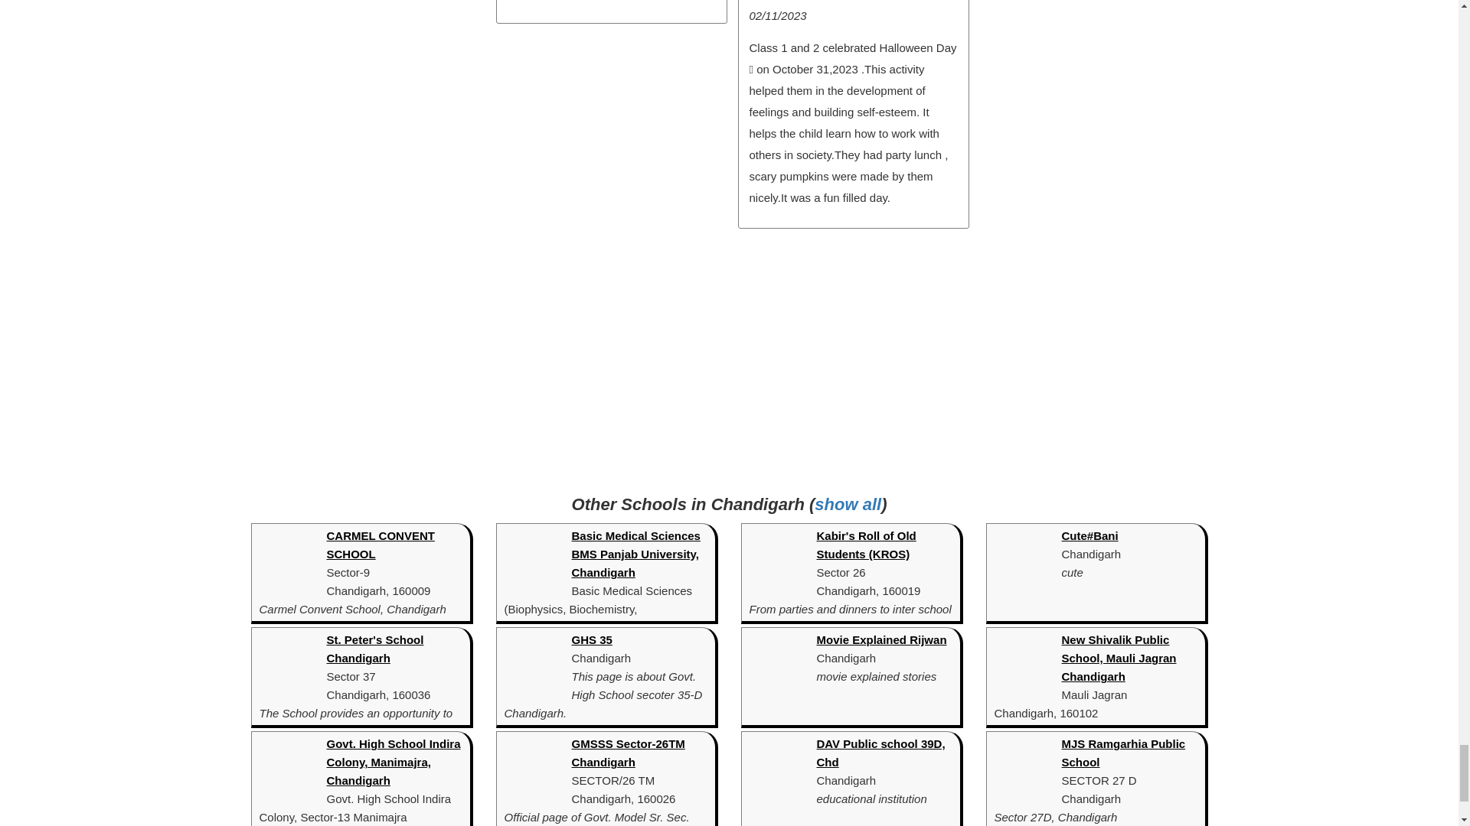 The height and width of the screenshot is (826, 1470). What do you see at coordinates (635, 554) in the screenshot?
I see `Basic Medical Sciences BMS Panjab University, Chandigarh` at bounding box center [635, 554].